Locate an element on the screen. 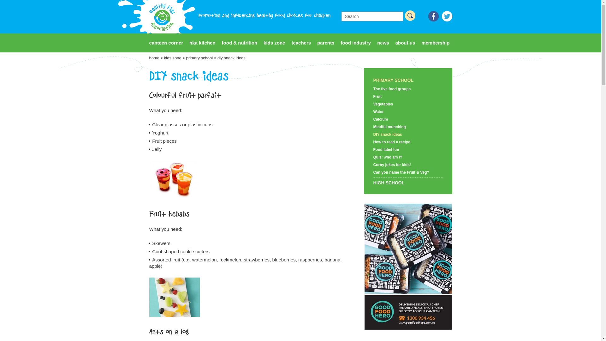 This screenshot has width=606, height=341. Fruit is located at coordinates (408, 97).